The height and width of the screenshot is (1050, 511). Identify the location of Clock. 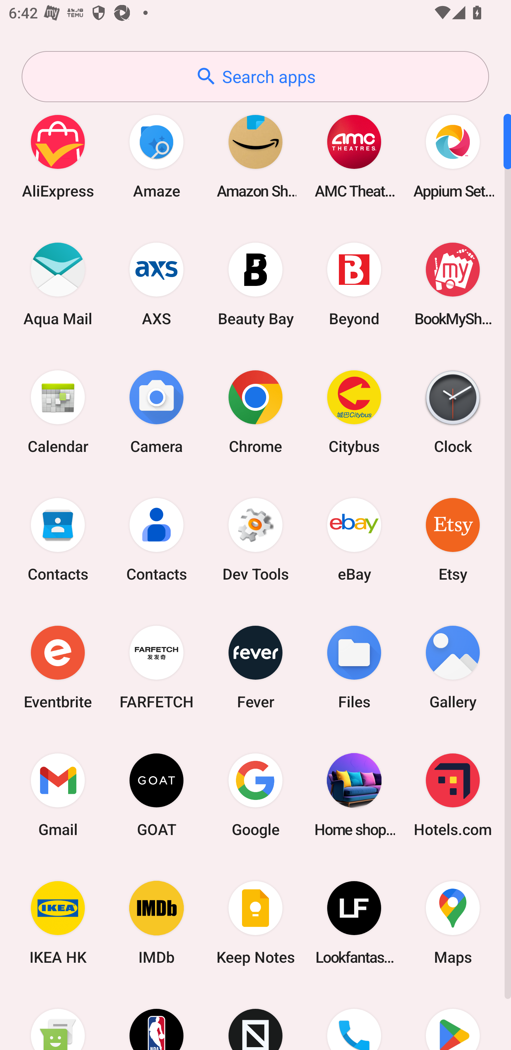
(453, 411).